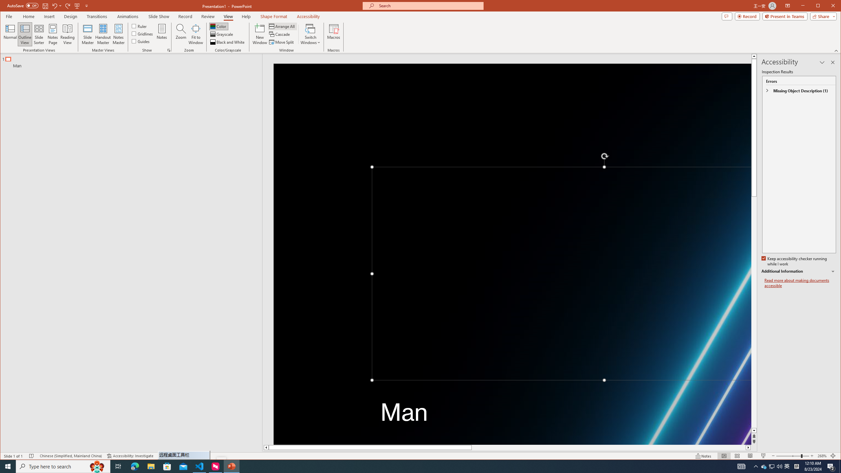 The height and width of the screenshot is (473, 841). Describe the element at coordinates (310, 34) in the screenshot. I see `Switch Windows` at that location.